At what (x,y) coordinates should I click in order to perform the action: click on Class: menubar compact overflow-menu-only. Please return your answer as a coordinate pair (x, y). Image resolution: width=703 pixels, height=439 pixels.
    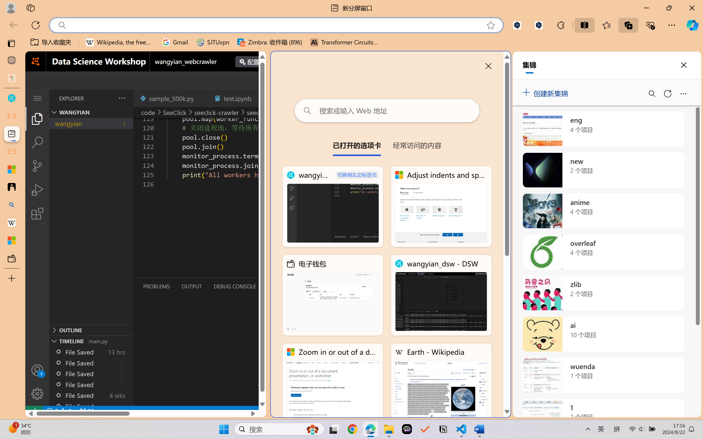
    Looking at the image, I should click on (37, 98).